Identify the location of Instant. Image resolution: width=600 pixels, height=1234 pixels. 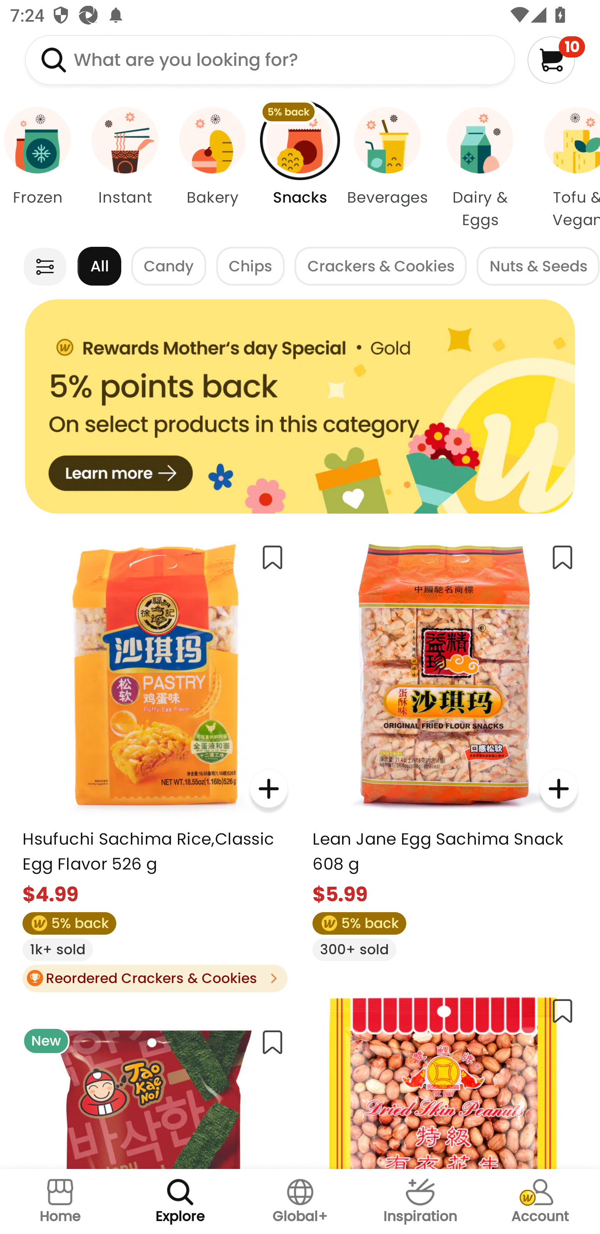
(125, 168).